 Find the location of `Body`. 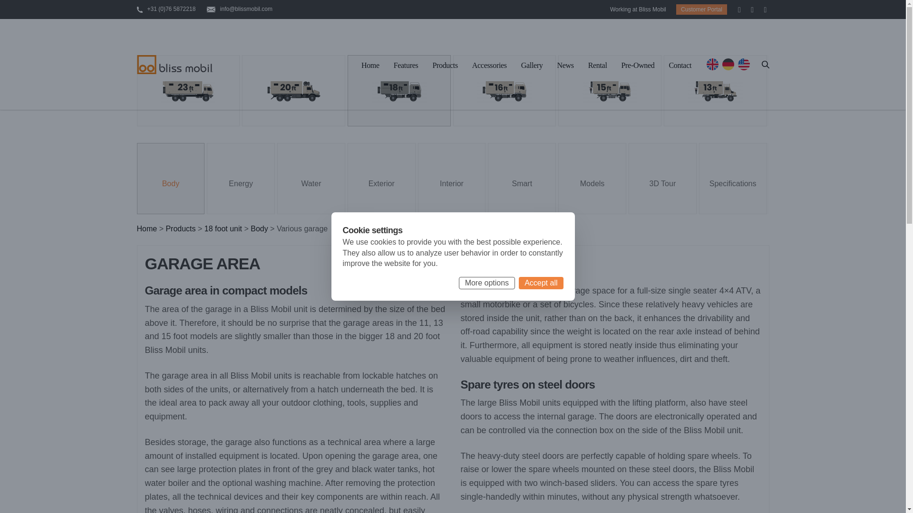

Body is located at coordinates (171, 179).